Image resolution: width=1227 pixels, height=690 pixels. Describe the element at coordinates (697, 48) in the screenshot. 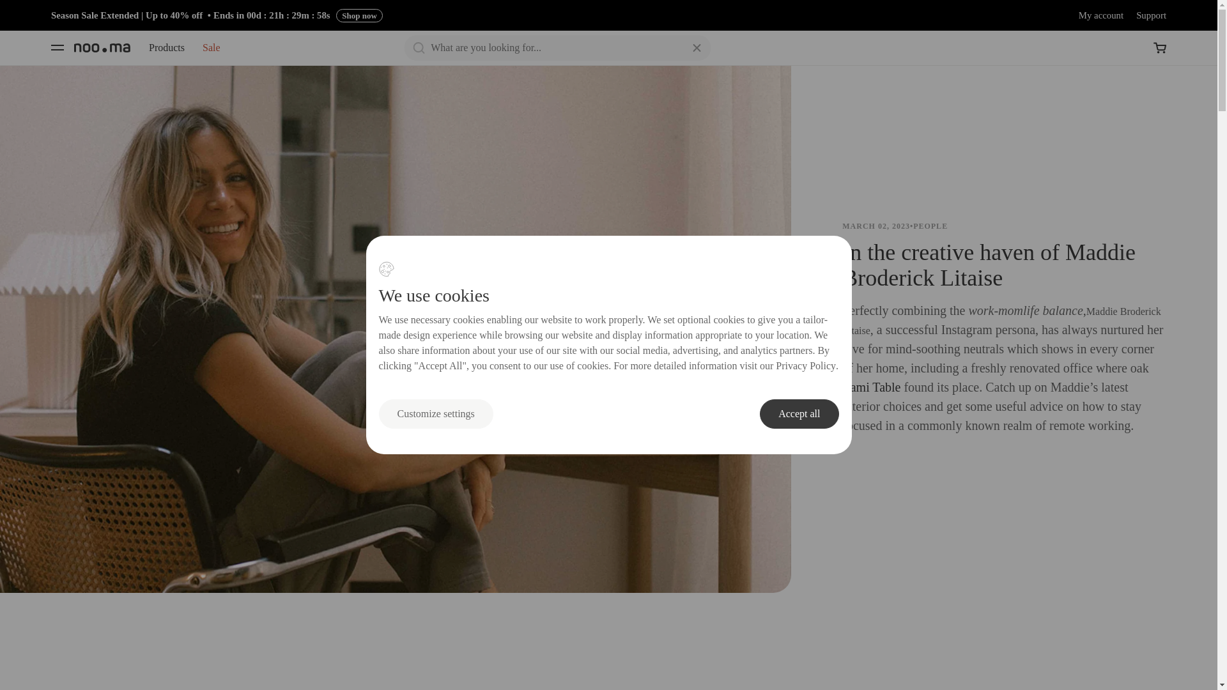

I see `Close` at that location.